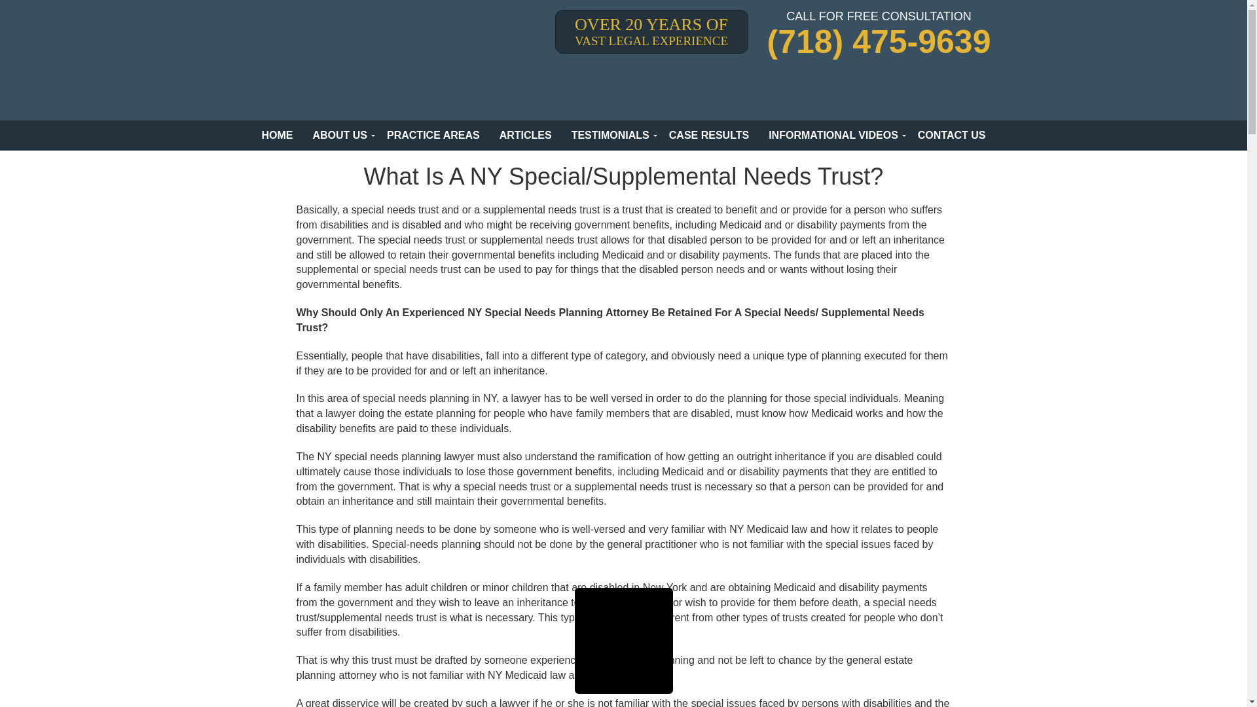  What do you see at coordinates (277, 135) in the screenshot?
I see `HOME` at bounding box center [277, 135].